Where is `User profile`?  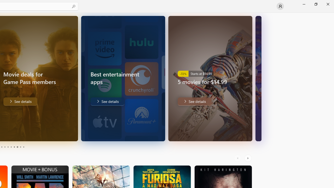
User profile is located at coordinates (280, 6).